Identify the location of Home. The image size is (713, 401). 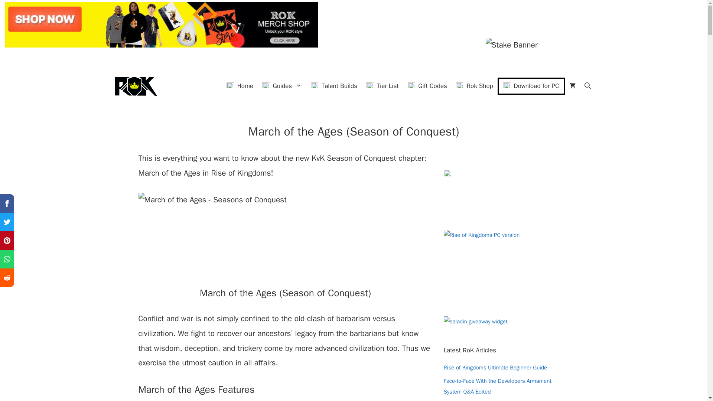
(240, 86).